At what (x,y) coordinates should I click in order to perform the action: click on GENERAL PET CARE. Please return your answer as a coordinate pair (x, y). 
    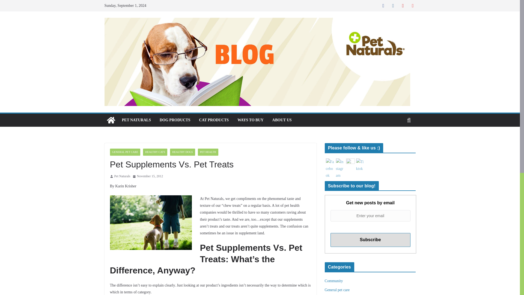
    Looking at the image, I should click on (125, 152).